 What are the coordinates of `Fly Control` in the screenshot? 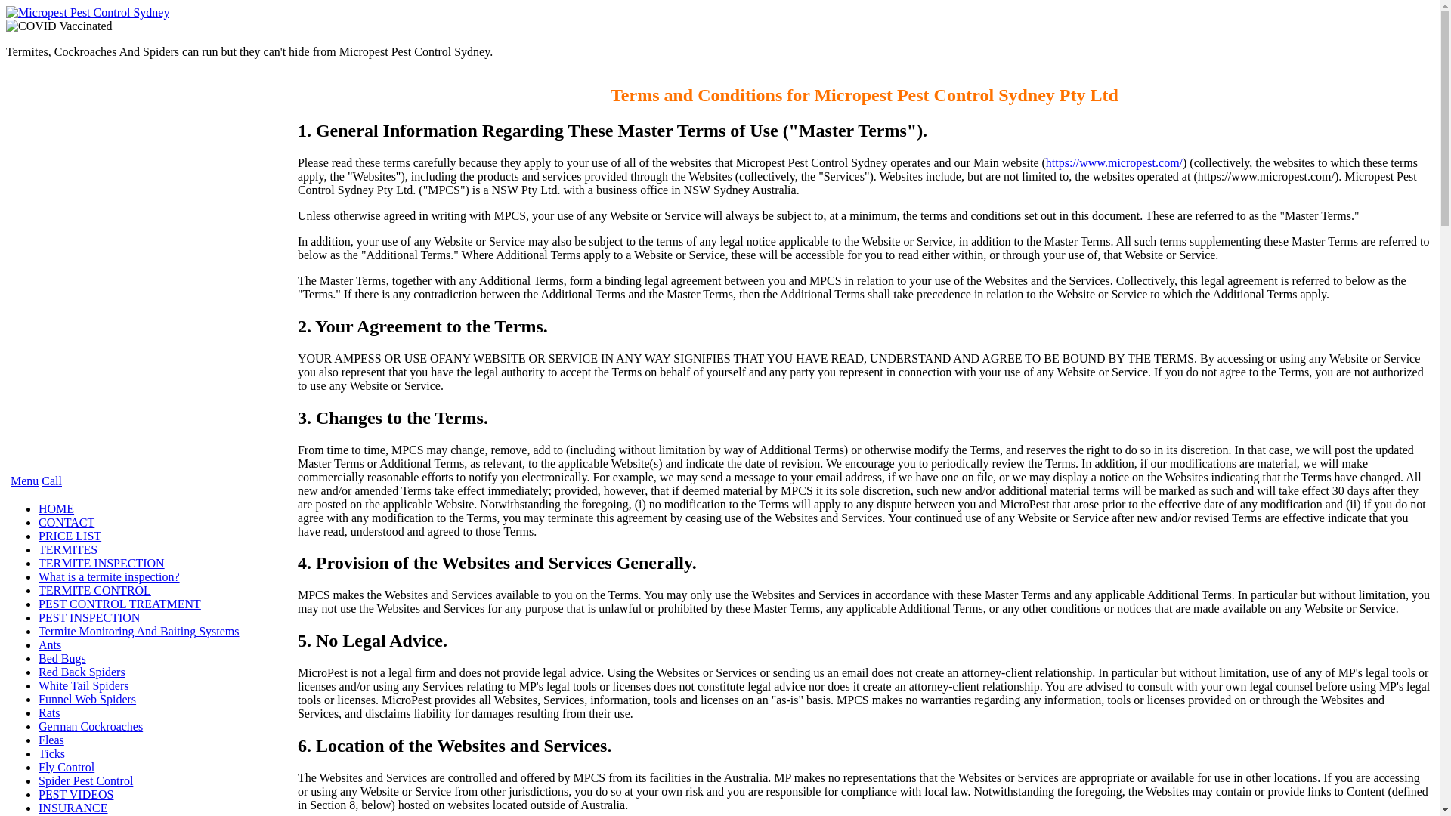 It's located at (67, 766).